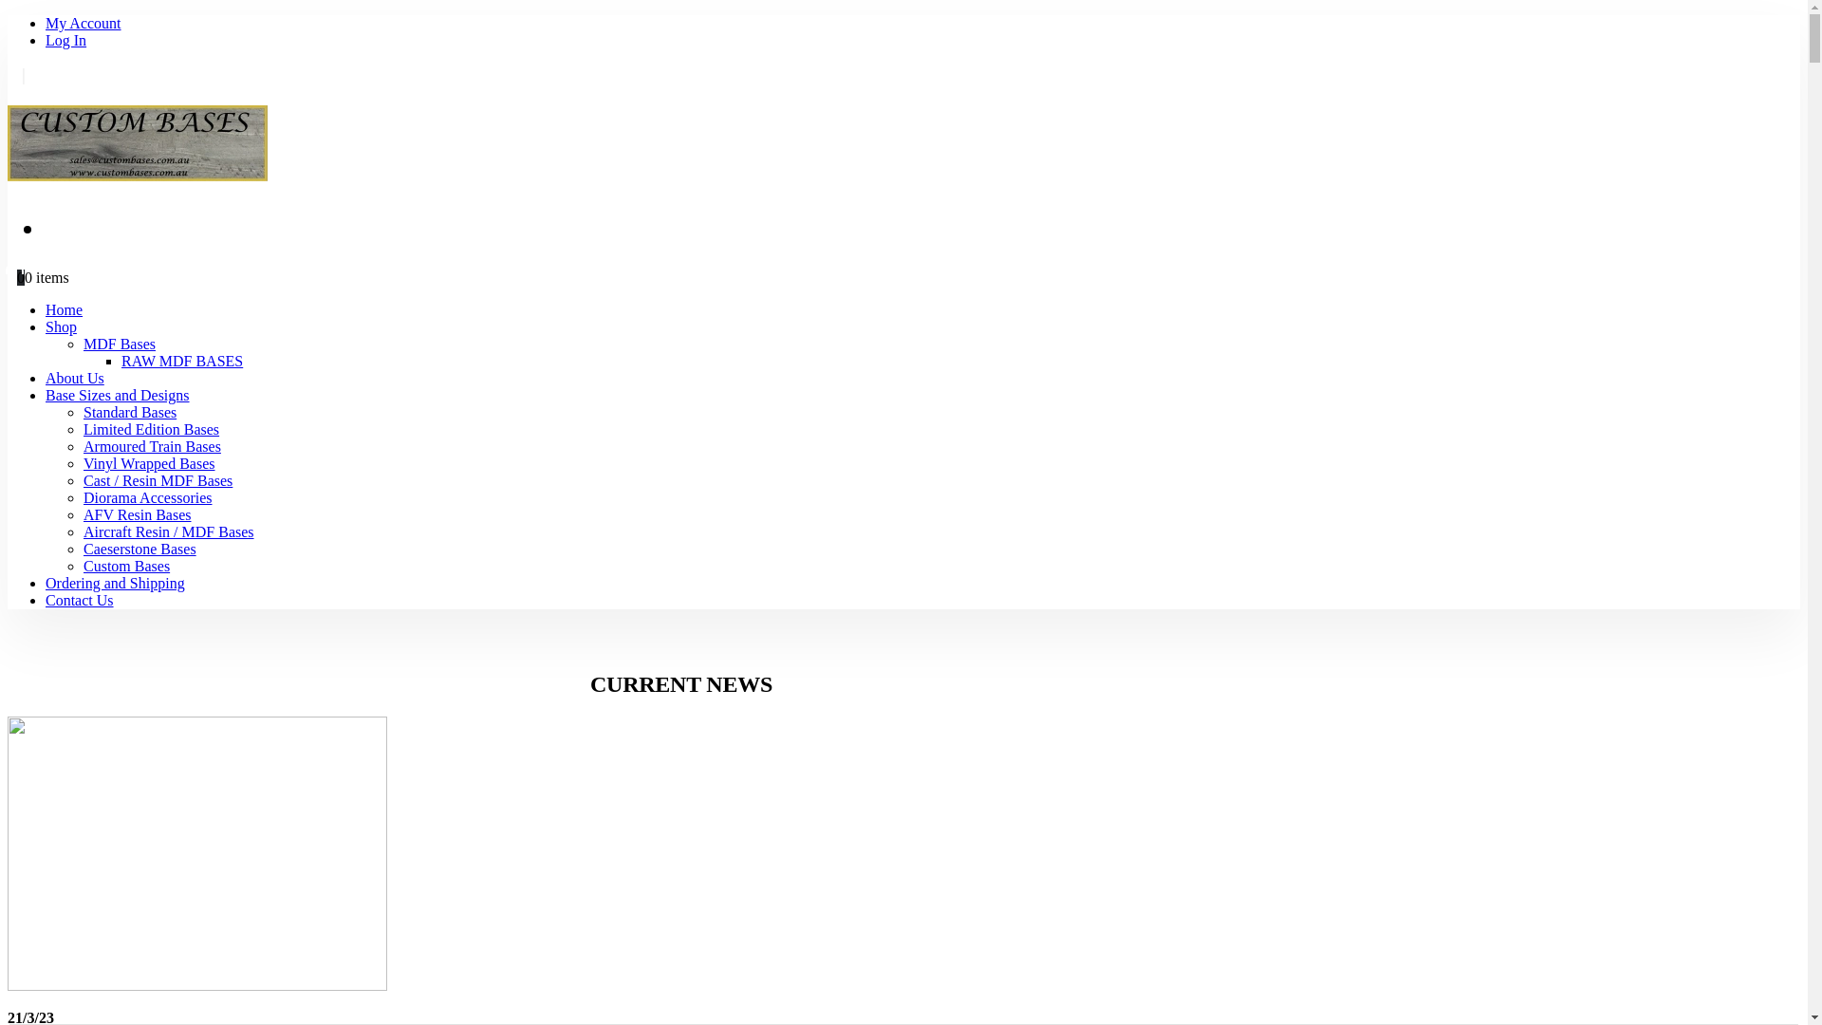 This screenshot has height=1025, width=1822. I want to click on Base Sizes and Designs, so click(118, 395).